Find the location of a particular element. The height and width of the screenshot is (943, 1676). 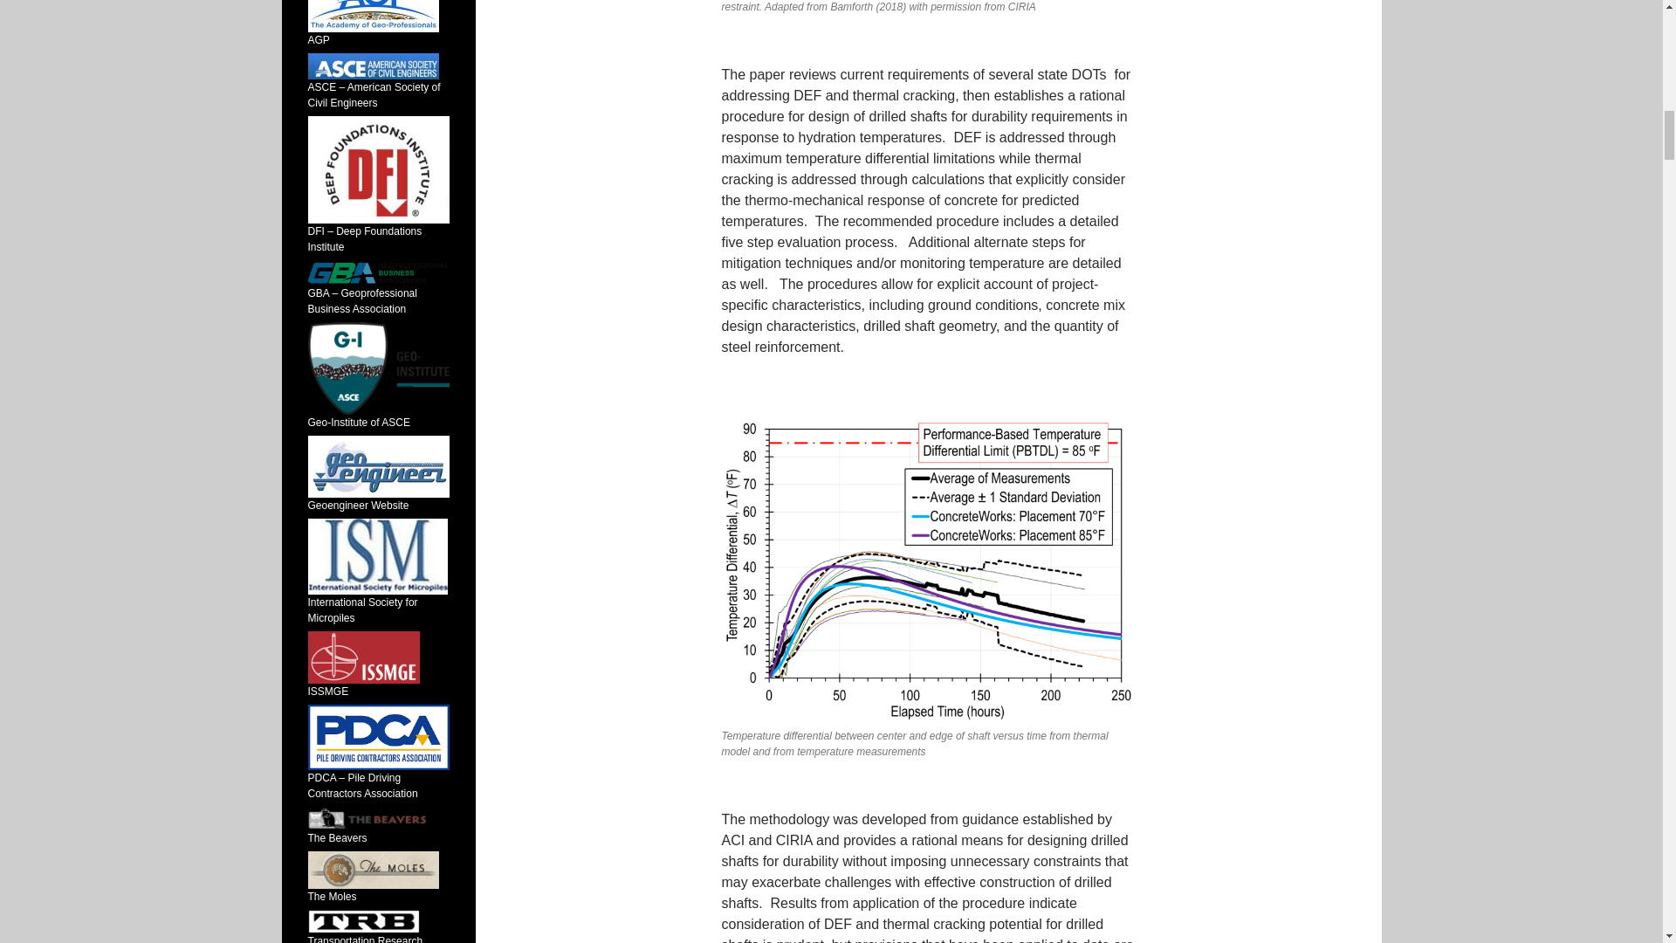

Geo-Institute of ASCE is located at coordinates (377, 395).